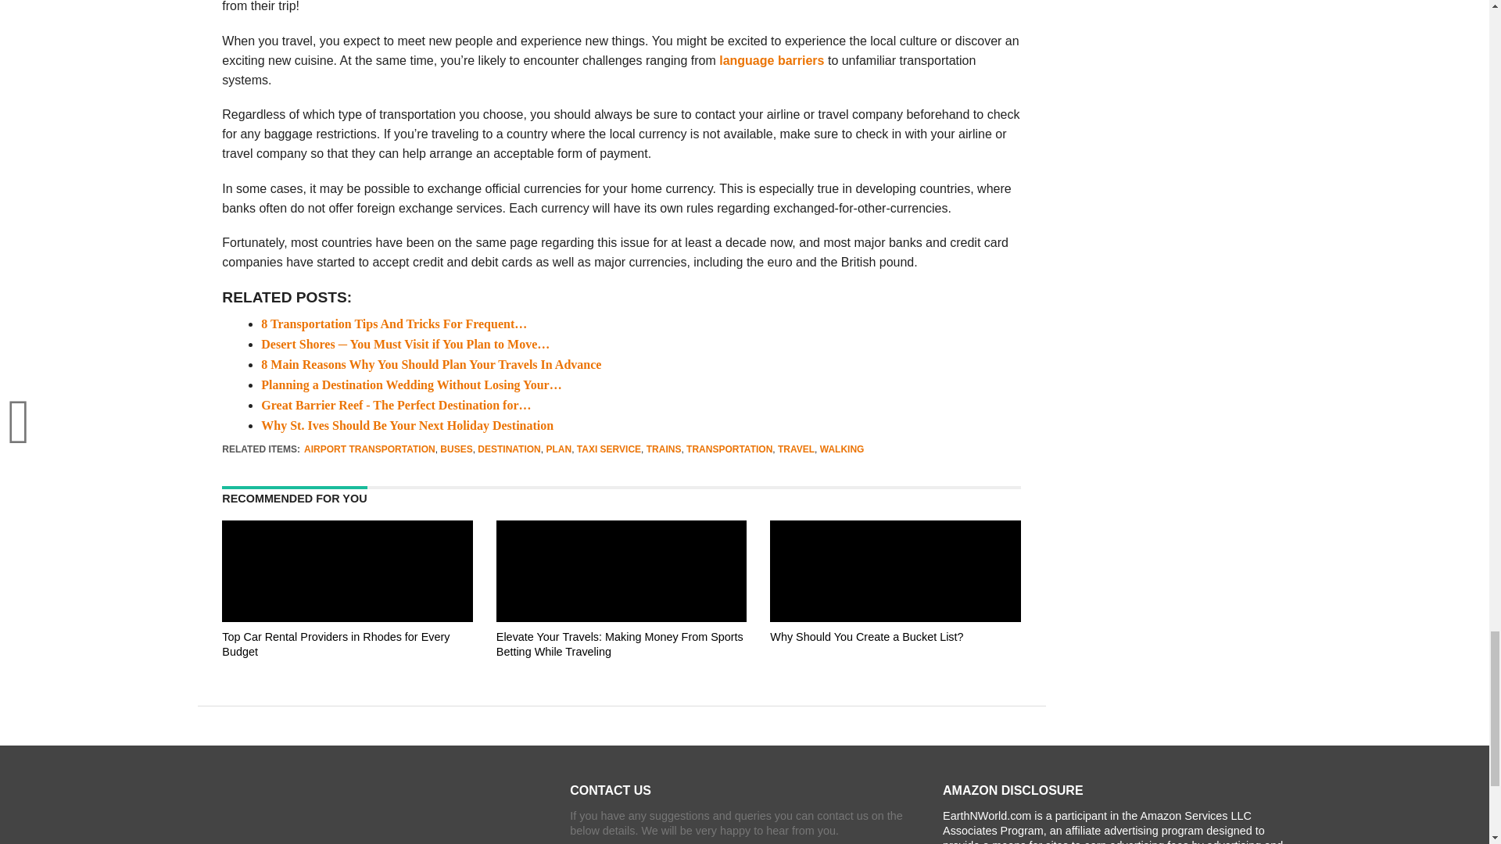  Describe the element at coordinates (347, 666) in the screenshot. I see `Top Car Rental Providers in Rhodes for Every Budget` at that location.